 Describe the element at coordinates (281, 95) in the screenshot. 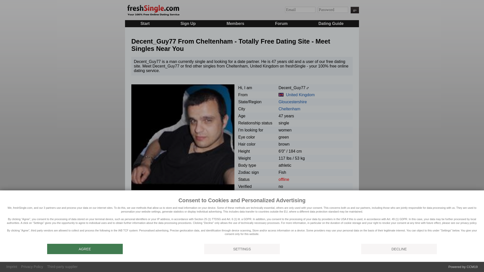

I see `United Kingdom` at that location.